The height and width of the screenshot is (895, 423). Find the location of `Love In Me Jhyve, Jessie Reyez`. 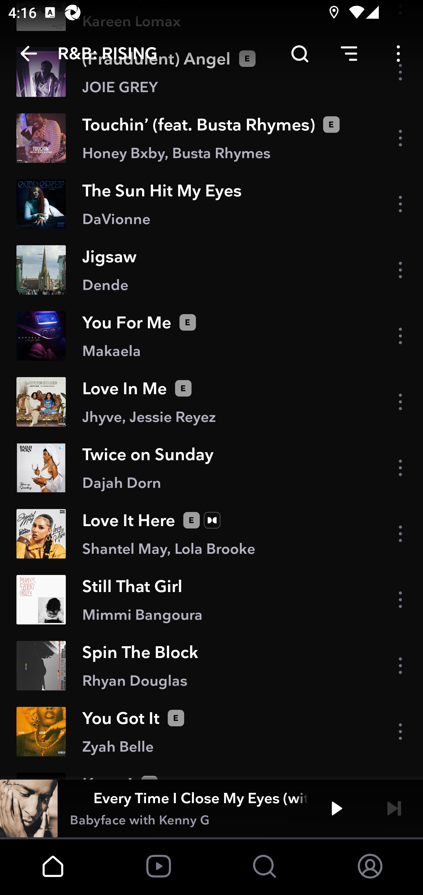

Love In Me Jhyve, Jessie Reyez is located at coordinates (211, 402).